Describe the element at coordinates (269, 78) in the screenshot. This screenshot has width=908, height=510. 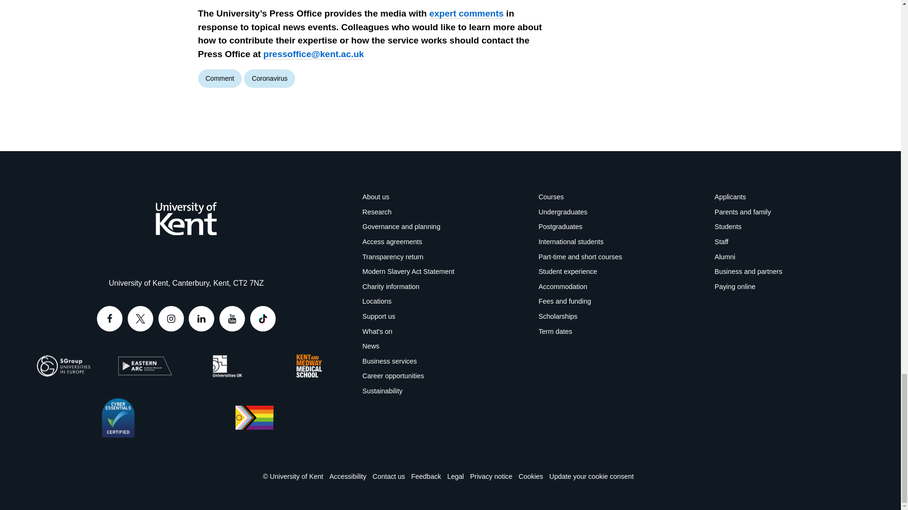
I see `Coronavirus` at that location.